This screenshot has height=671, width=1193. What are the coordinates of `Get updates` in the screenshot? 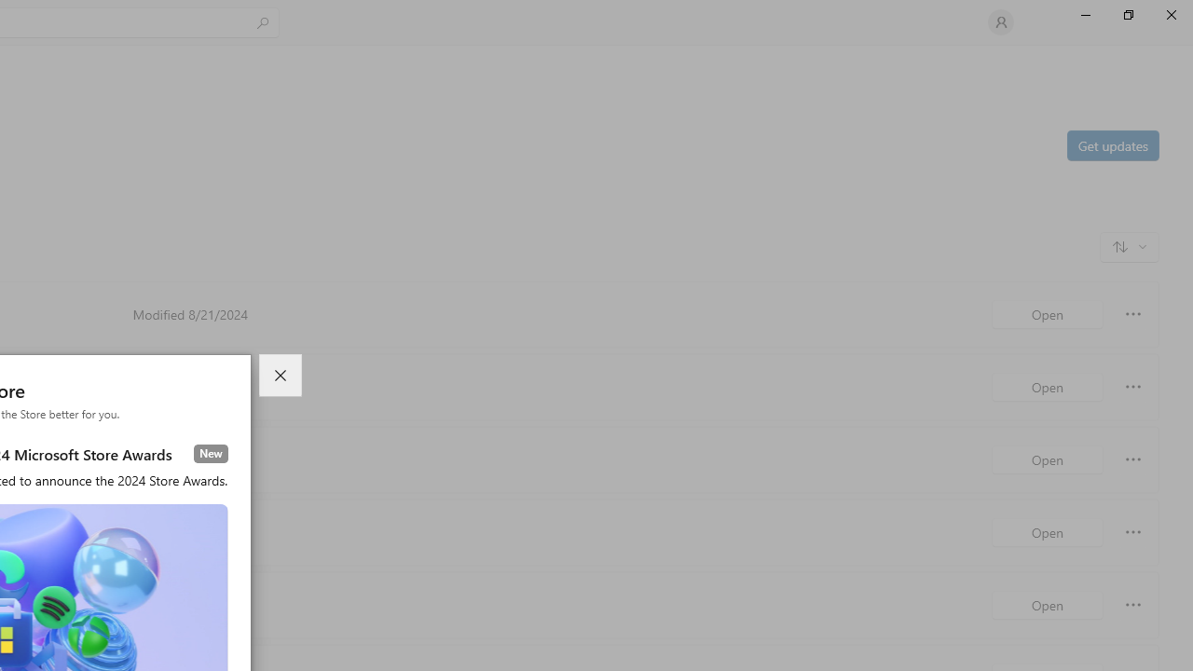 It's located at (1112, 144).